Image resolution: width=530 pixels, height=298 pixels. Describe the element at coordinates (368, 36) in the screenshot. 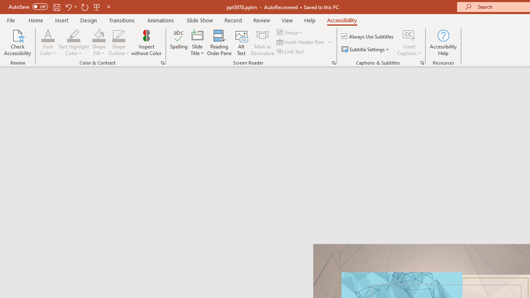

I see `Always Use Subtitles` at that location.